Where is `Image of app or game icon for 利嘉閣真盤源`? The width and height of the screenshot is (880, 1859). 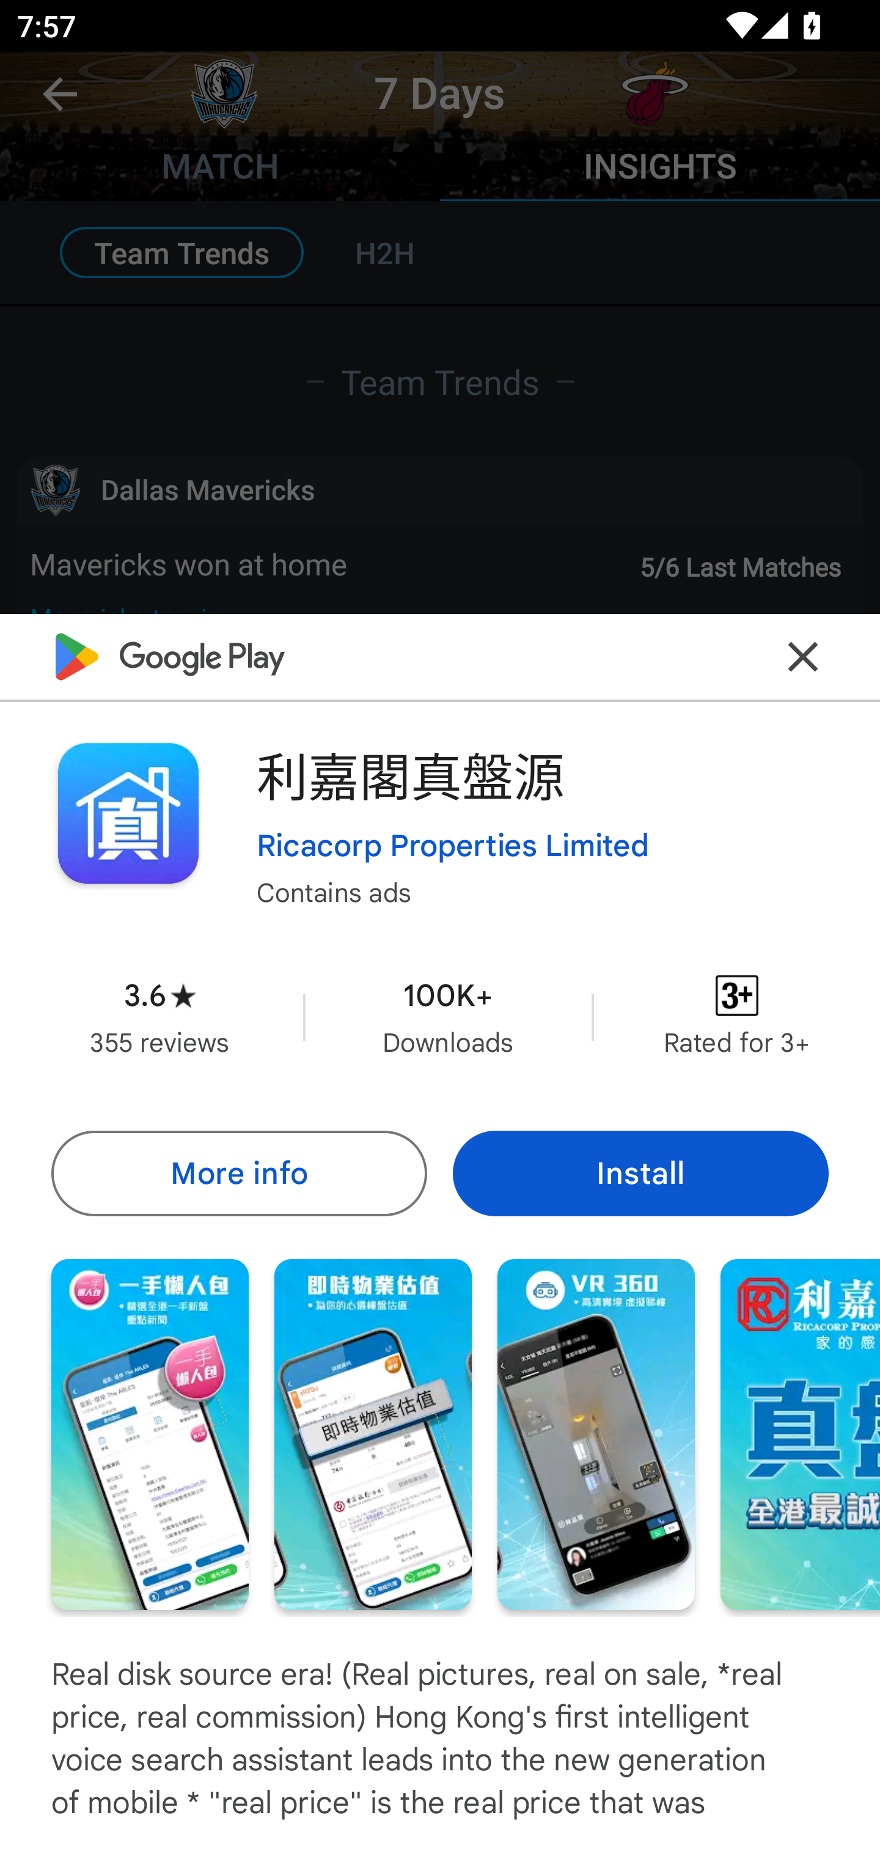 Image of app or game icon for 利嘉閣真盤源 is located at coordinates (128, 813).